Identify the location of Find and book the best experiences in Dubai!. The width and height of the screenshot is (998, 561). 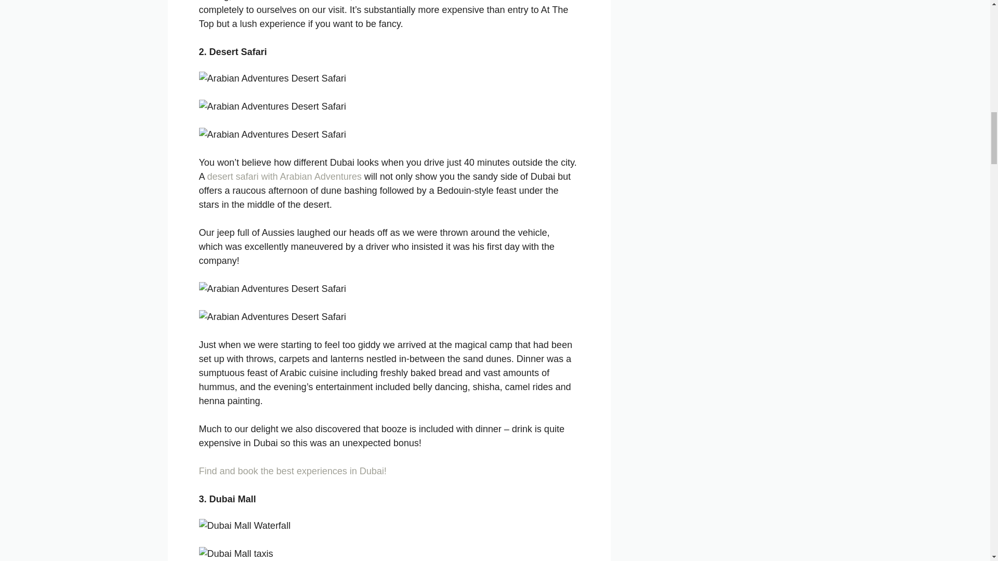
(292, 471).